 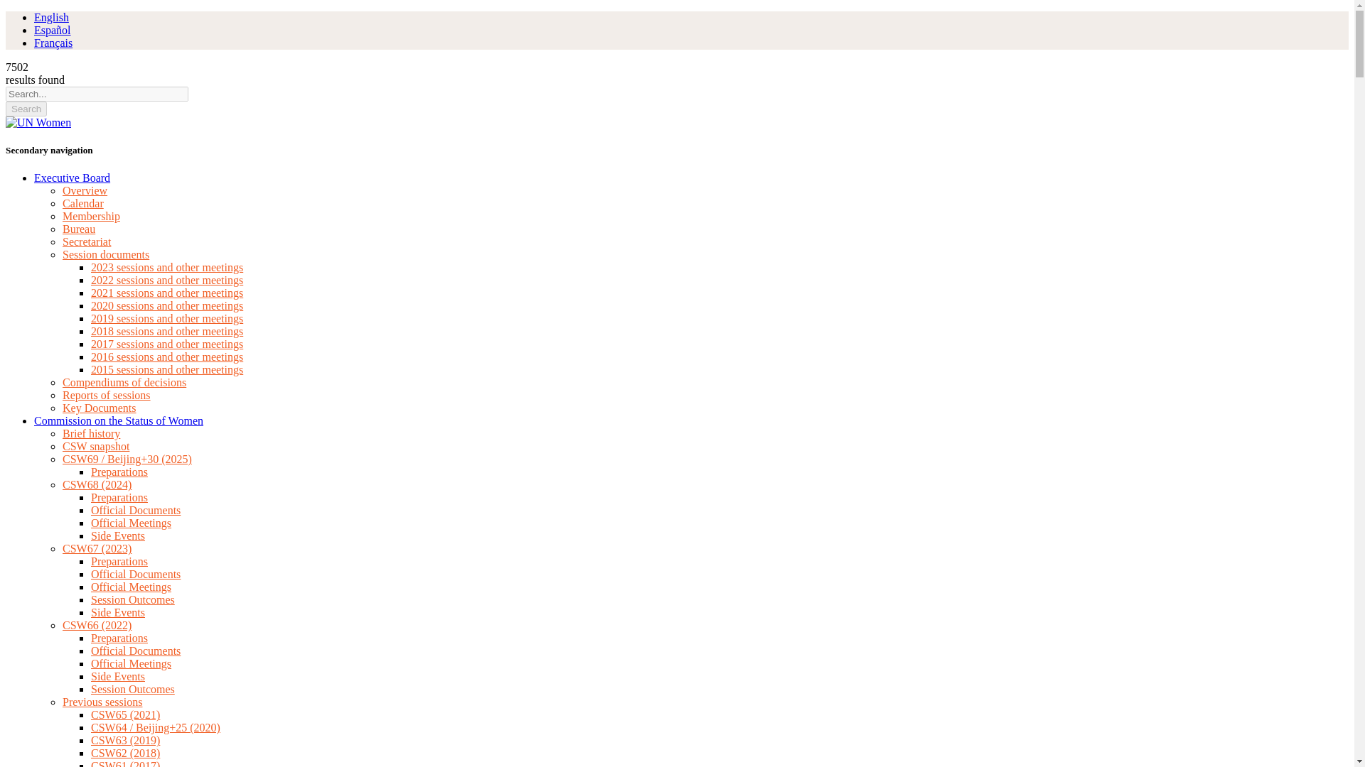 What do you see at coordinates (82, 203) in the screenshot?
I see `Calendar` at bounding box center [82, 203].